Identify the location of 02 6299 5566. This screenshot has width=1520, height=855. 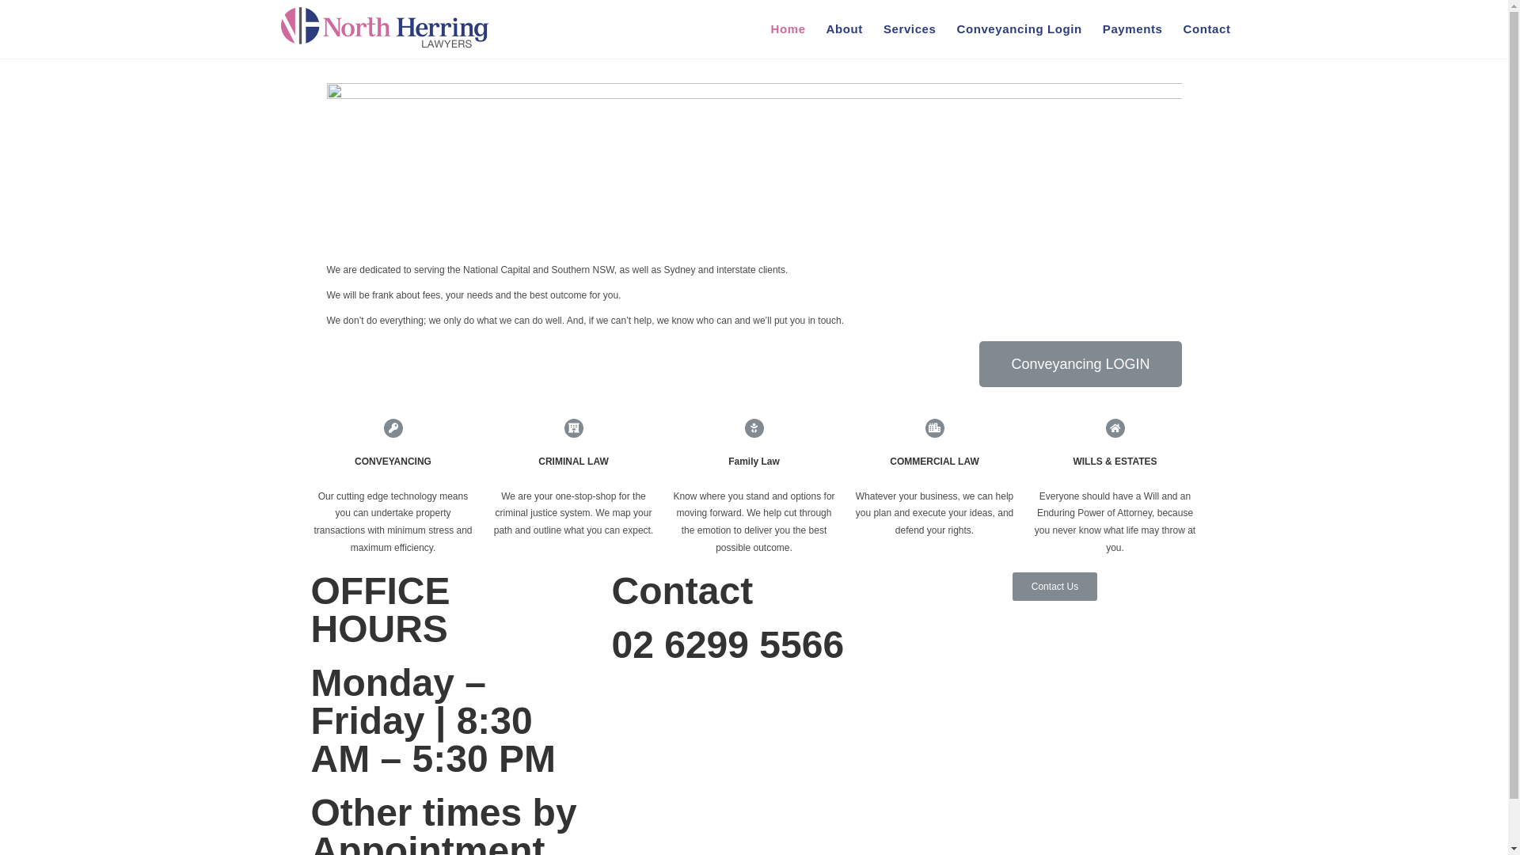
(728, 644).